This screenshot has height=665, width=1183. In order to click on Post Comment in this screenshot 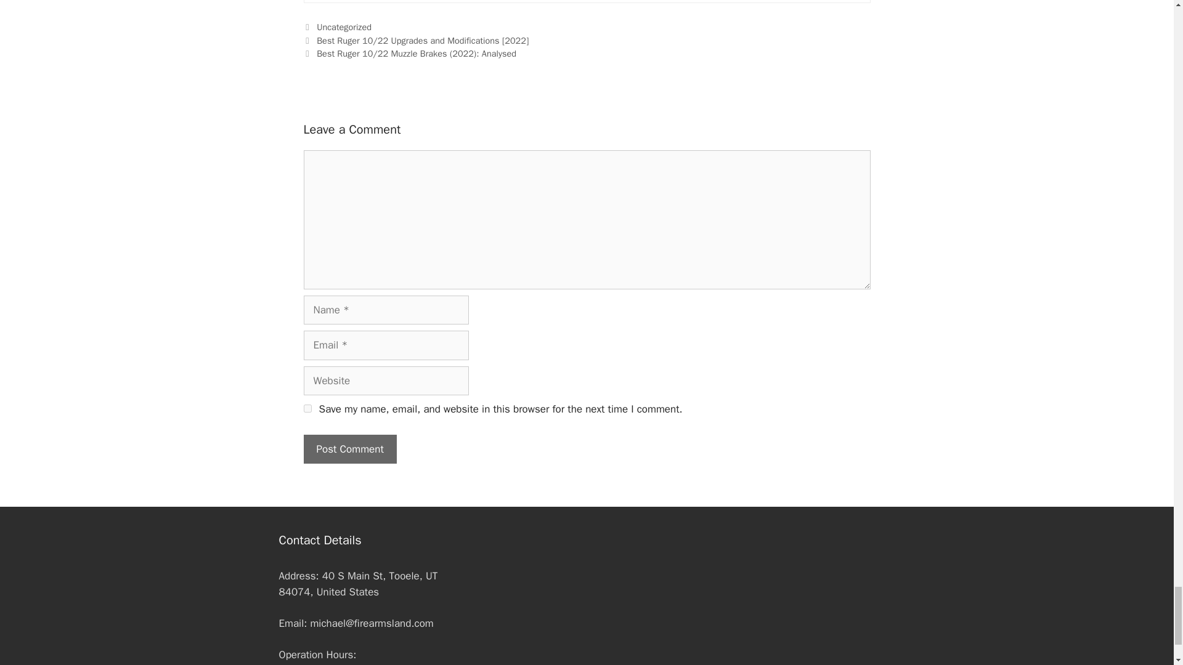, I will do `click(349, 449)`.